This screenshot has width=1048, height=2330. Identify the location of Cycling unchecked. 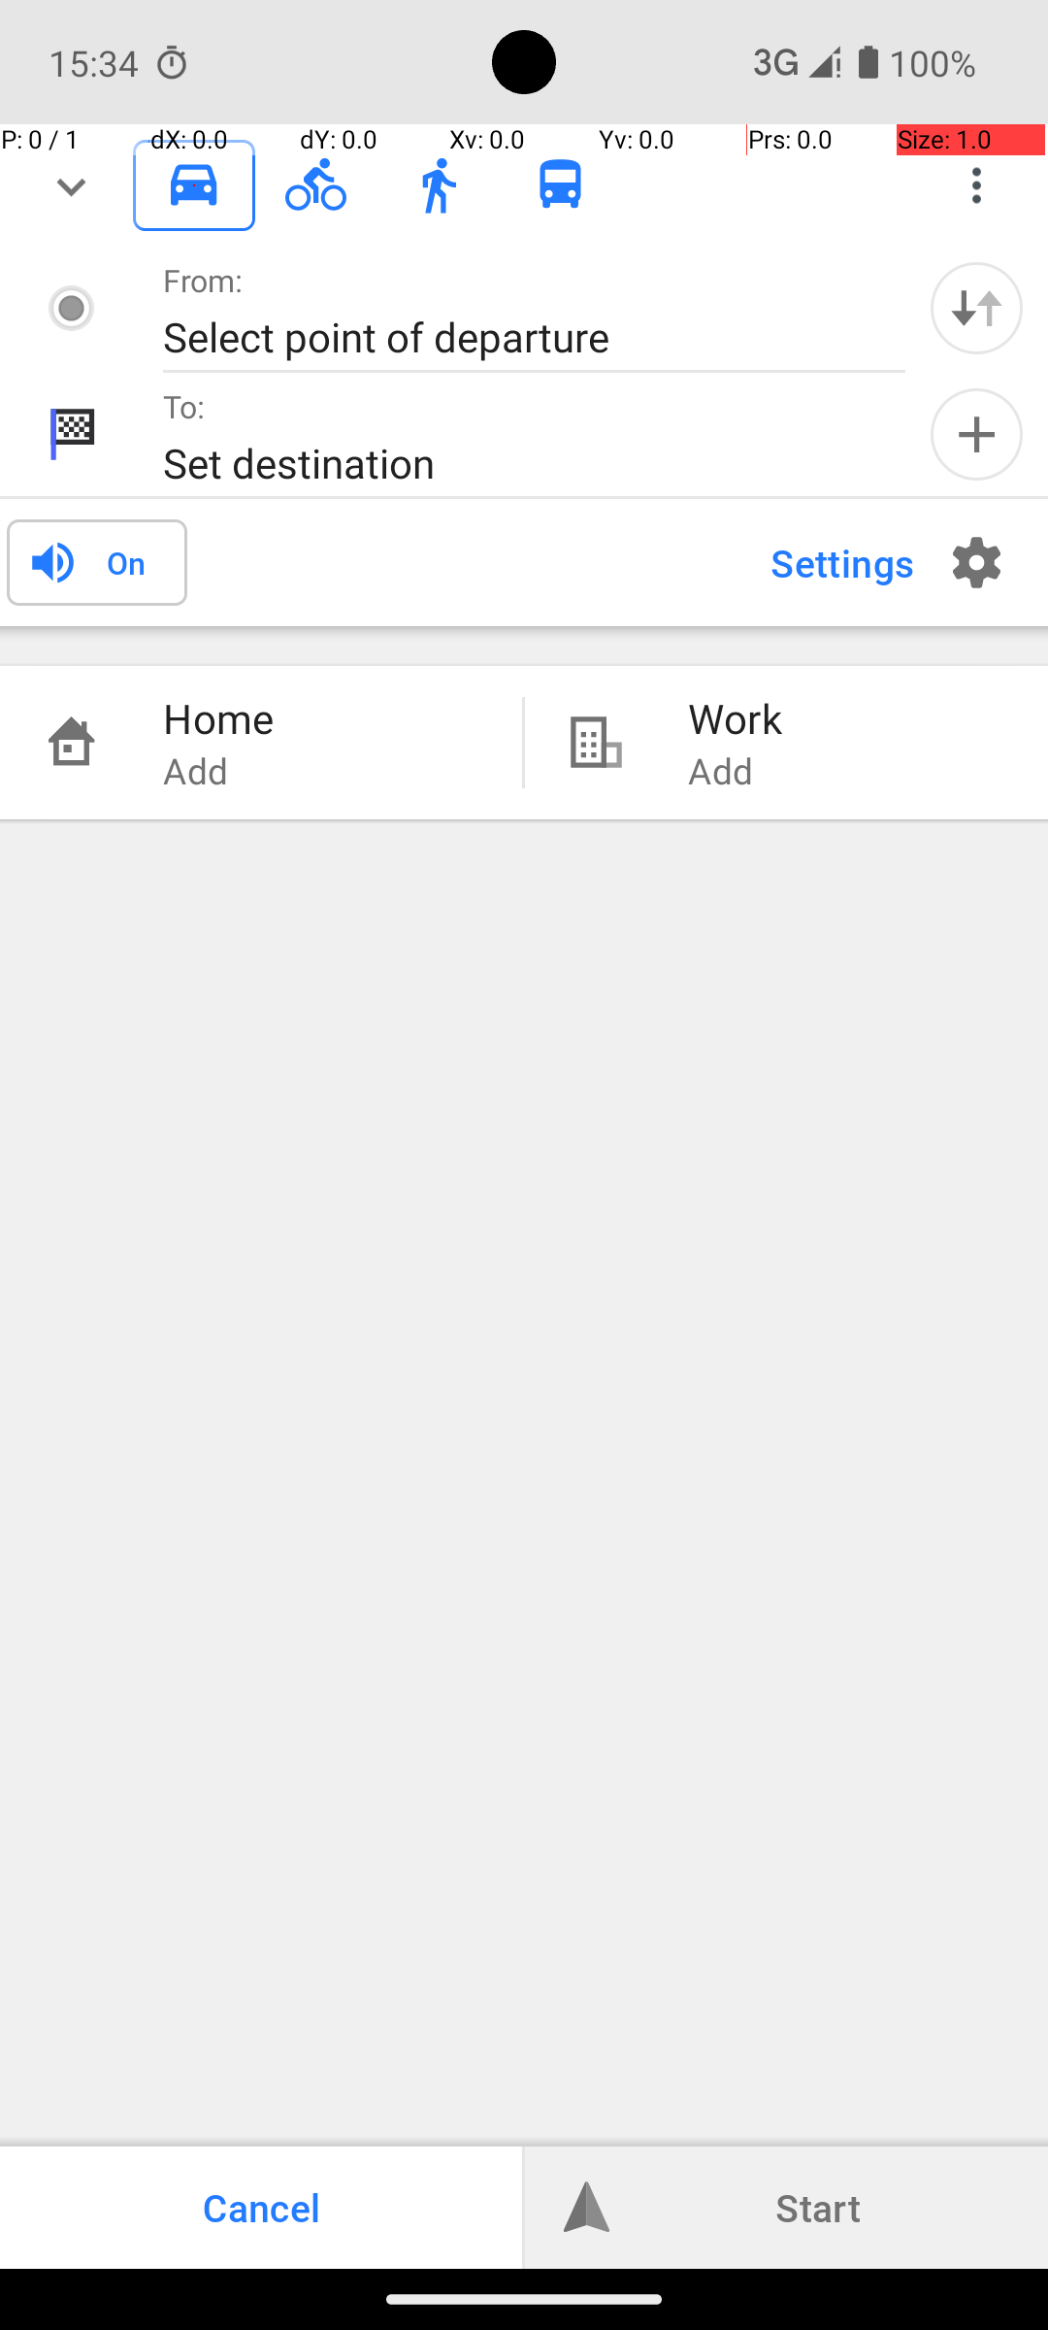
(316, 184).